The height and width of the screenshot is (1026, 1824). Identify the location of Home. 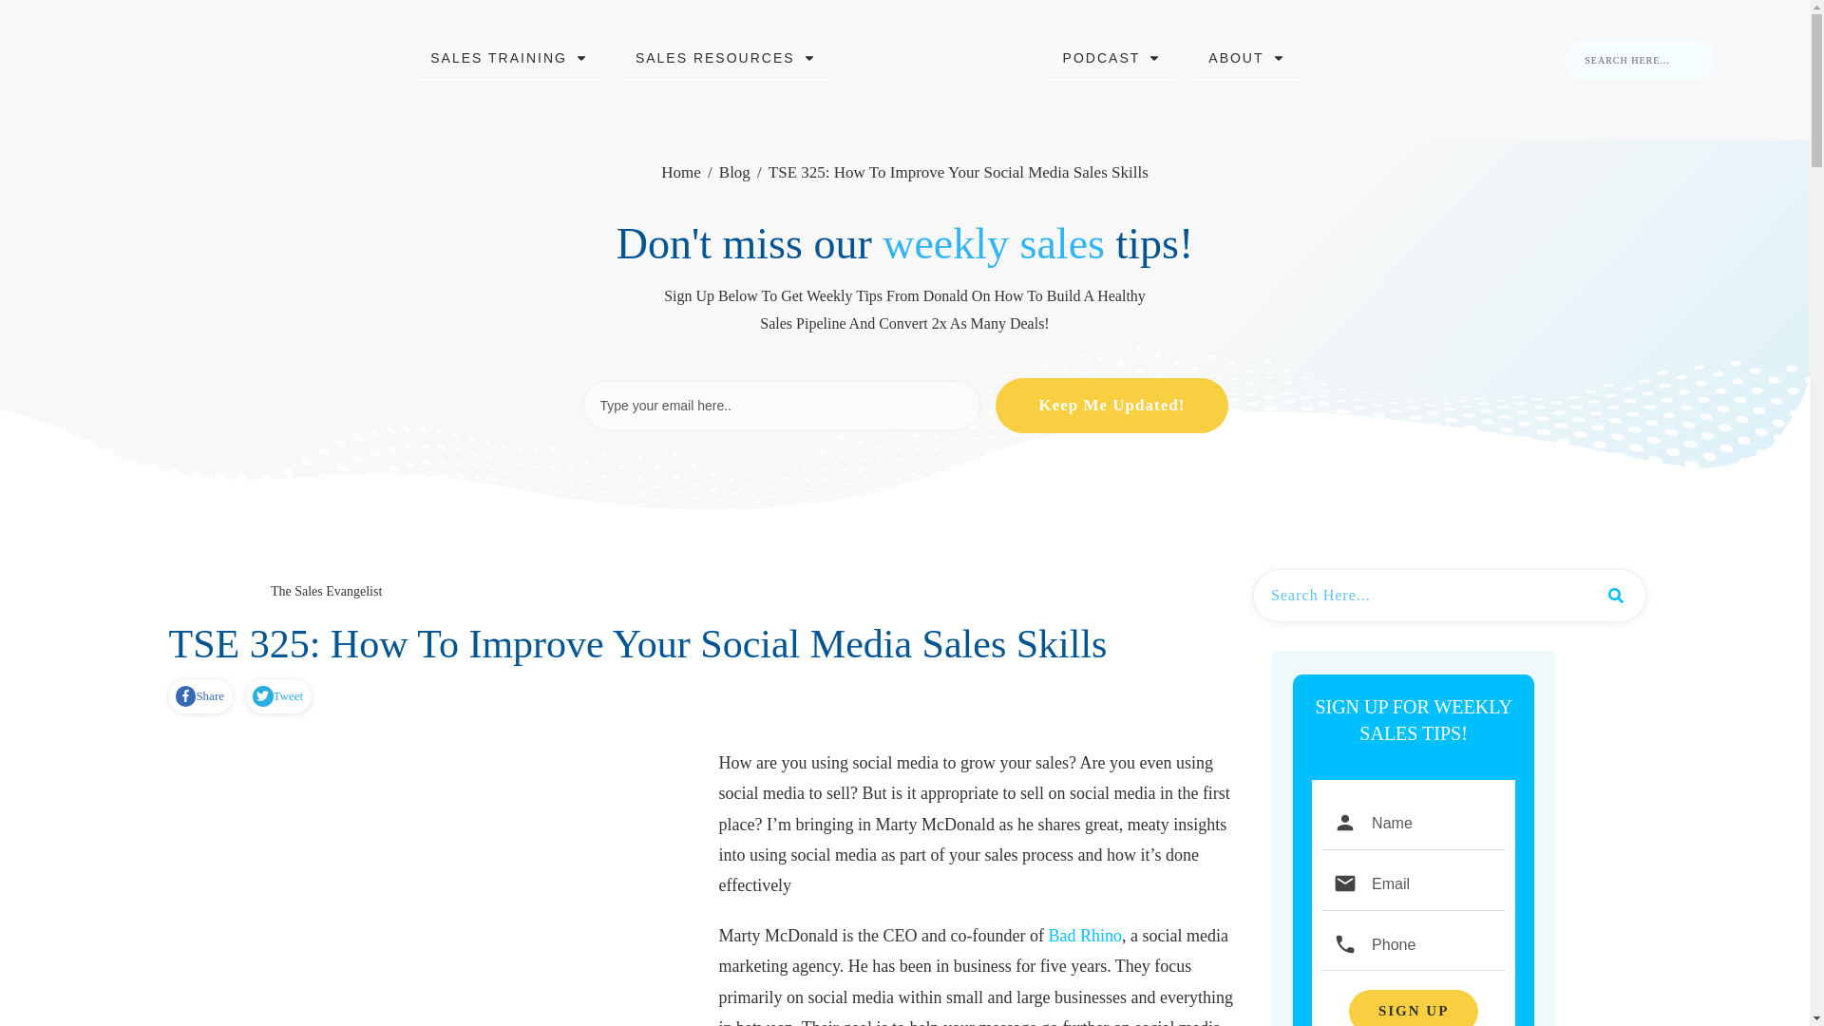
(680, 173).